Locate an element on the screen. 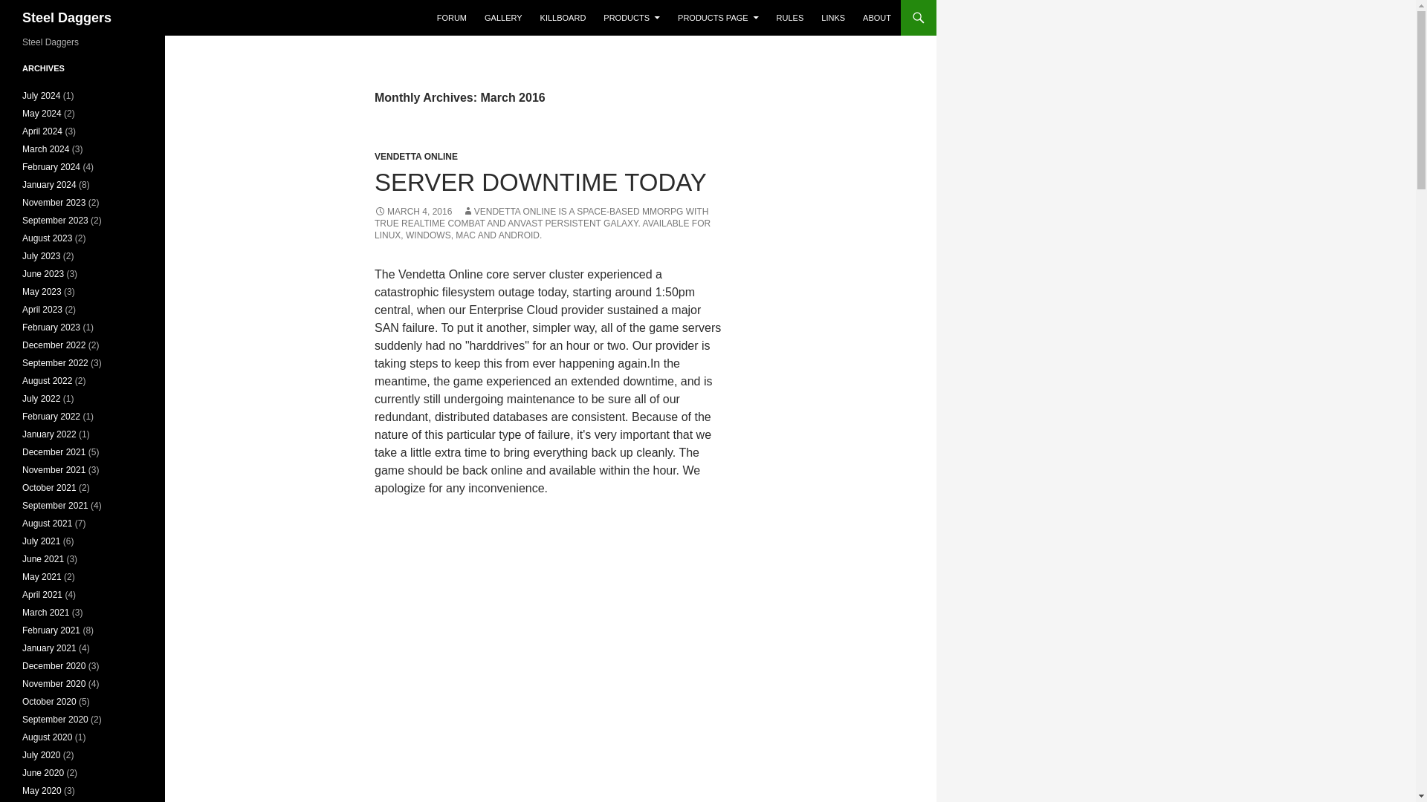 The width and height of the screenshot is (1427, 802). Steel Daggers is located at coordinates (67, 18).